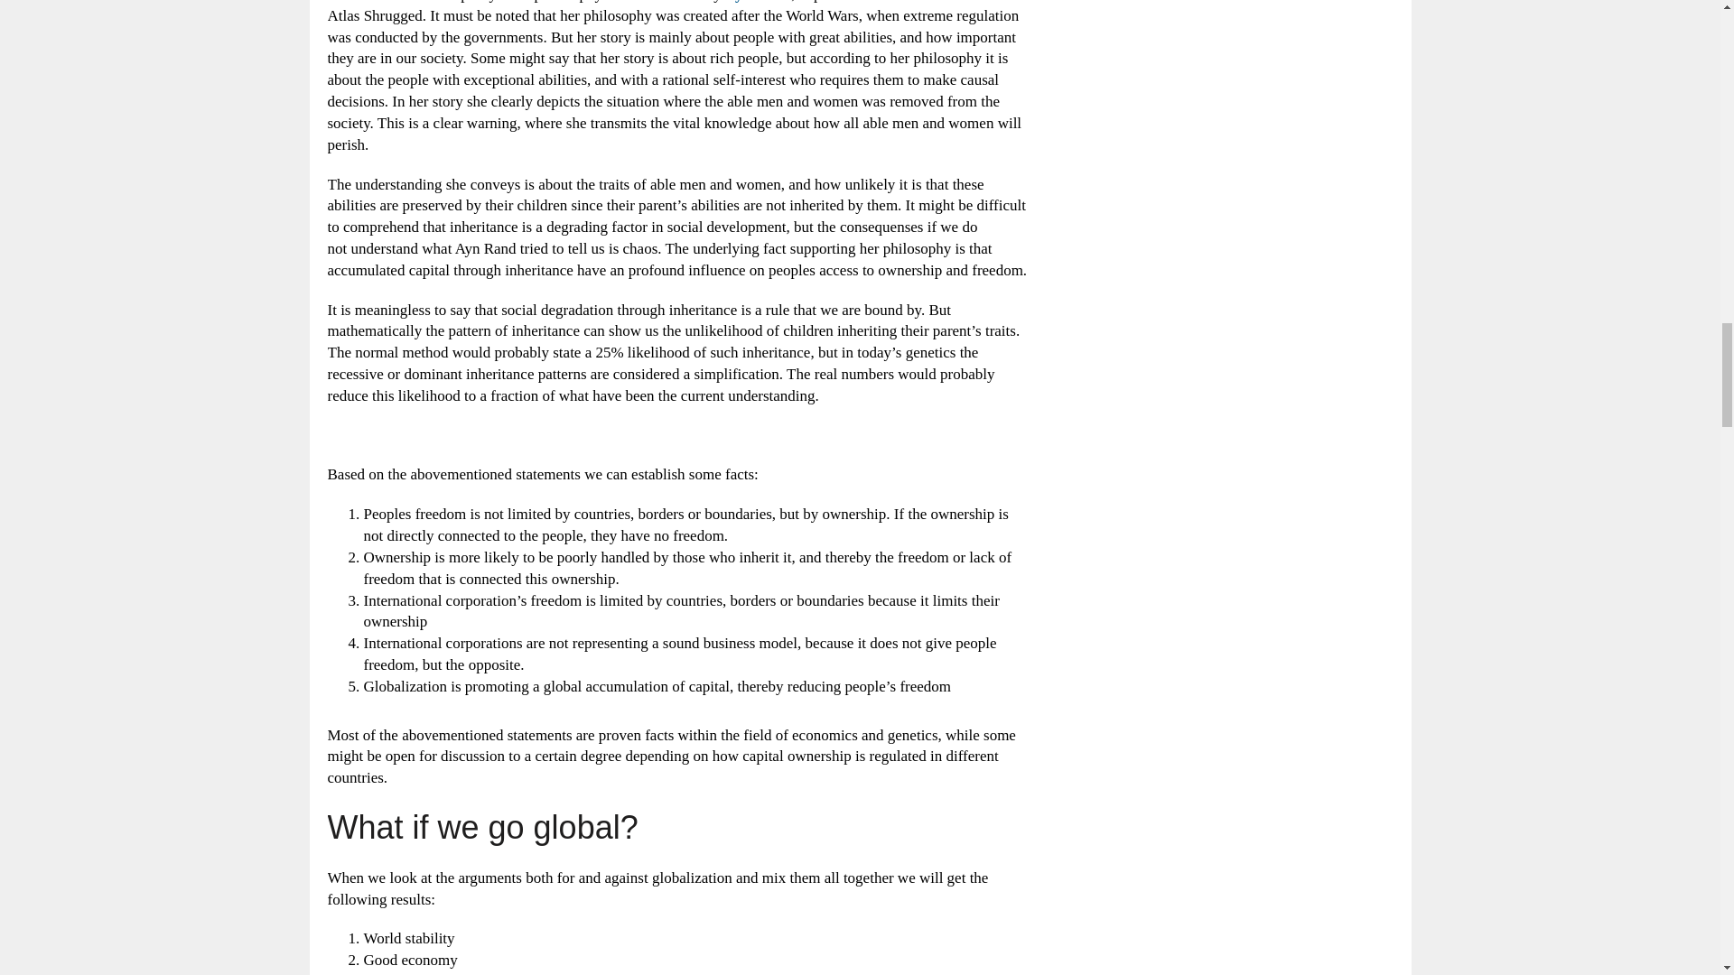 Image resolution: width=1734 pixels, height=975 pixels. What do you see at coordinates (757, 2) in the screenshot?
I see `Ayn Rand` at bounding box center [757, 2].